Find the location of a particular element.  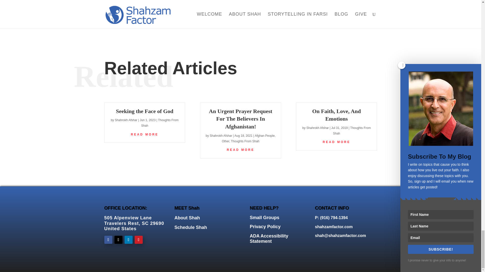

Shahrokh Afshar is located at coordinates (318, 128).